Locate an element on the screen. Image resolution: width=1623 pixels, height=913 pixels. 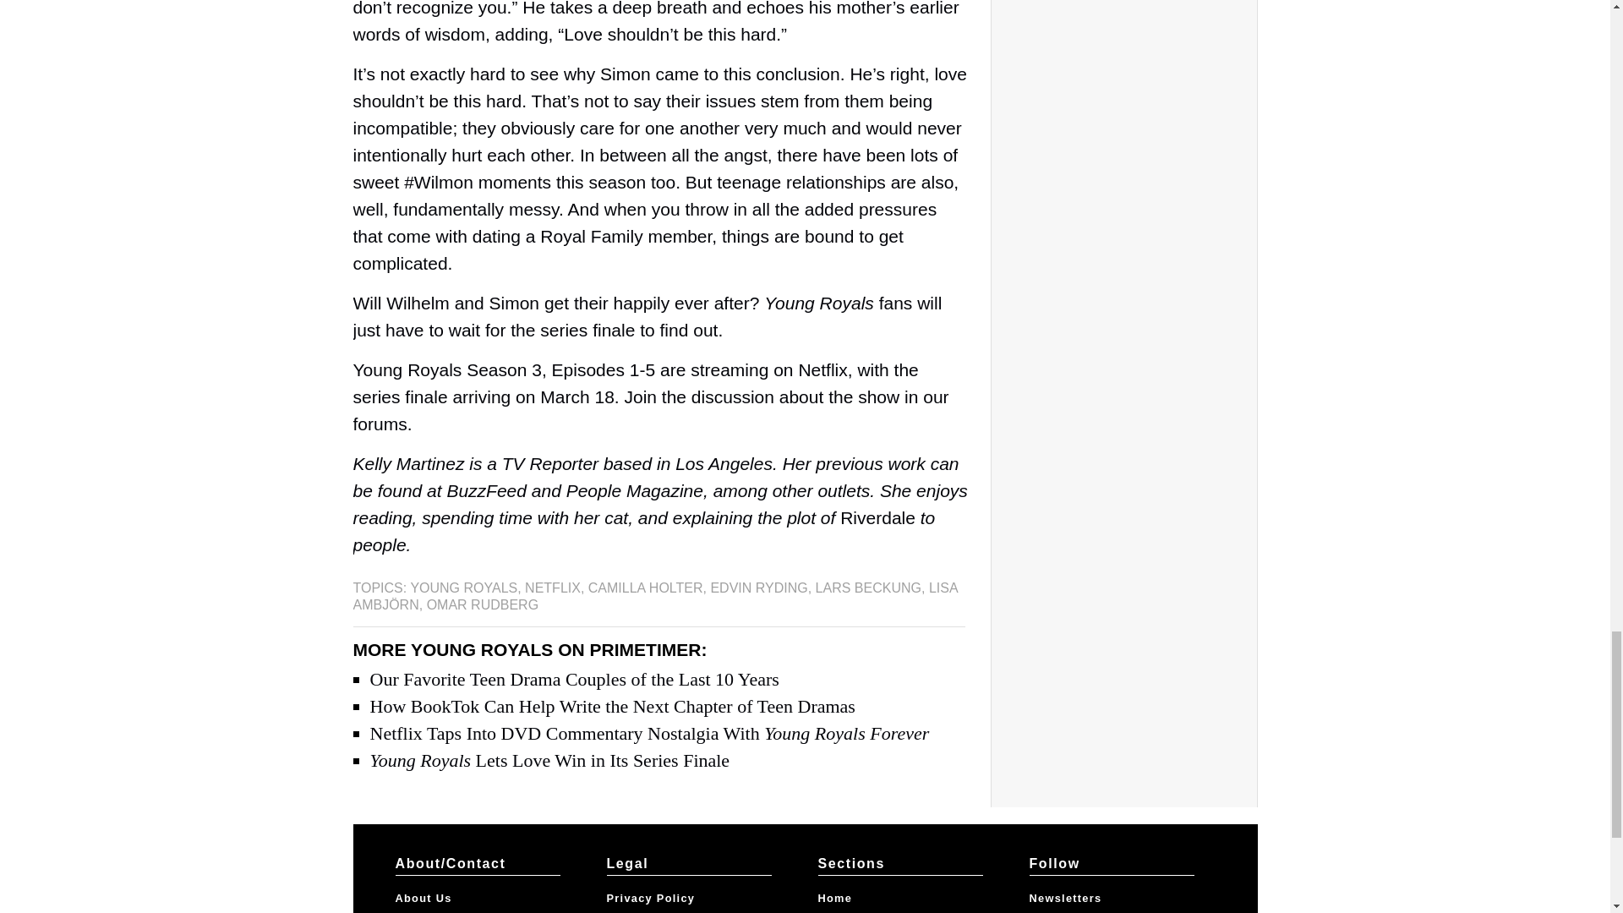
CAMILLA HOLTER is located at coordinates (645, 588).